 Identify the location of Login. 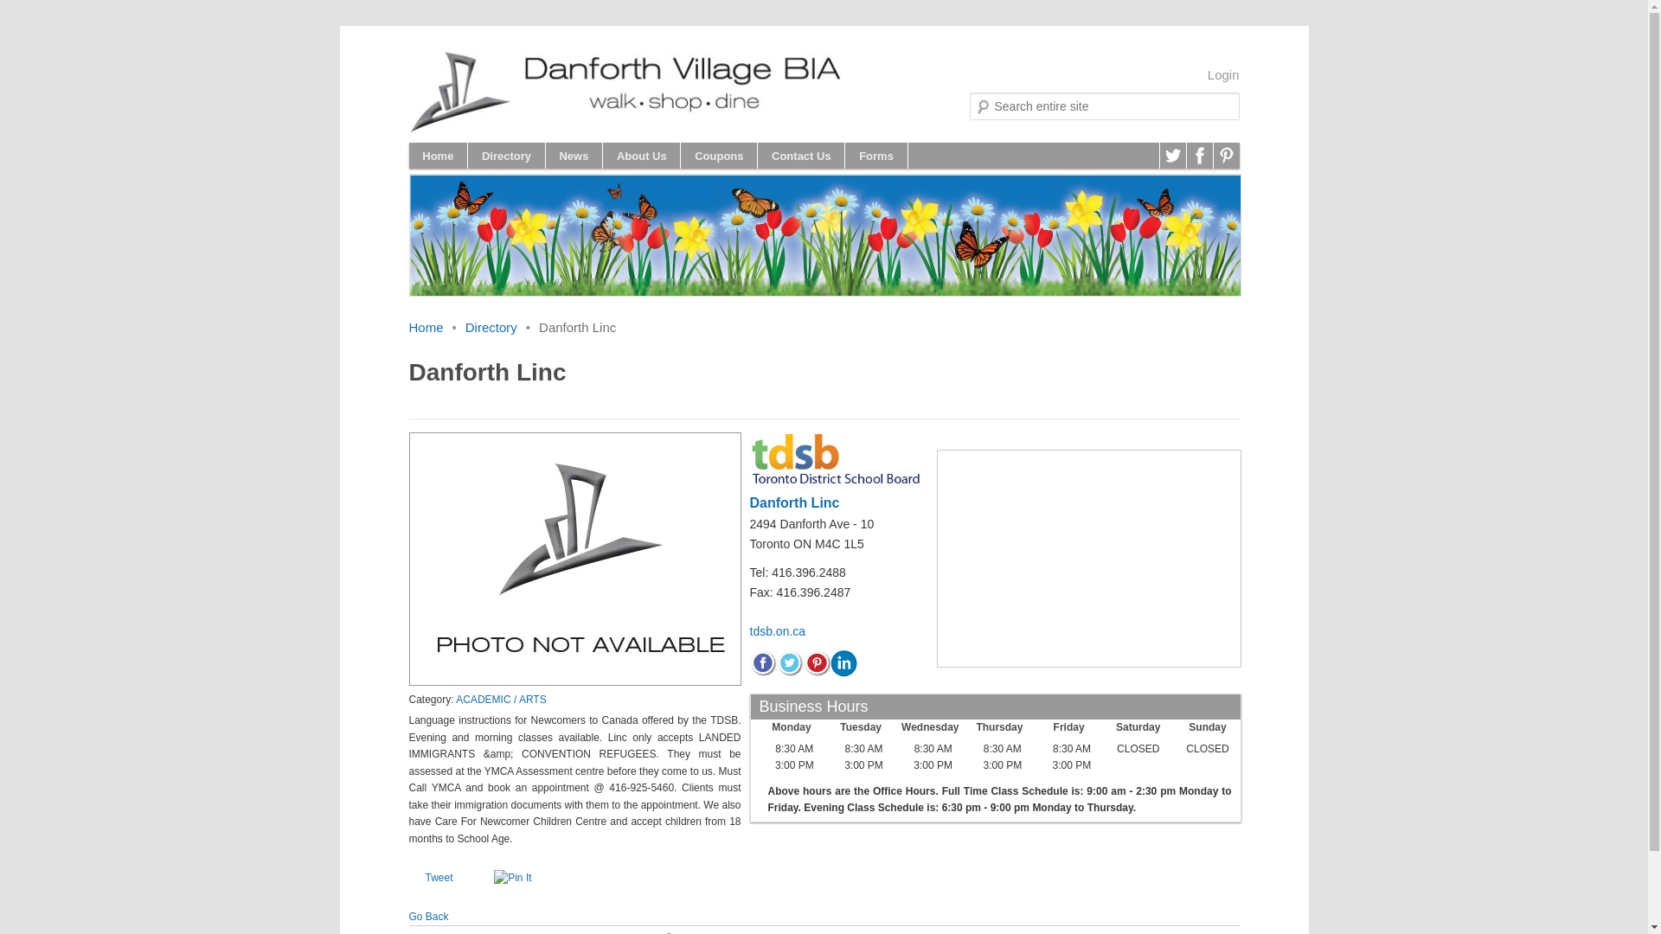
(1223, 74).